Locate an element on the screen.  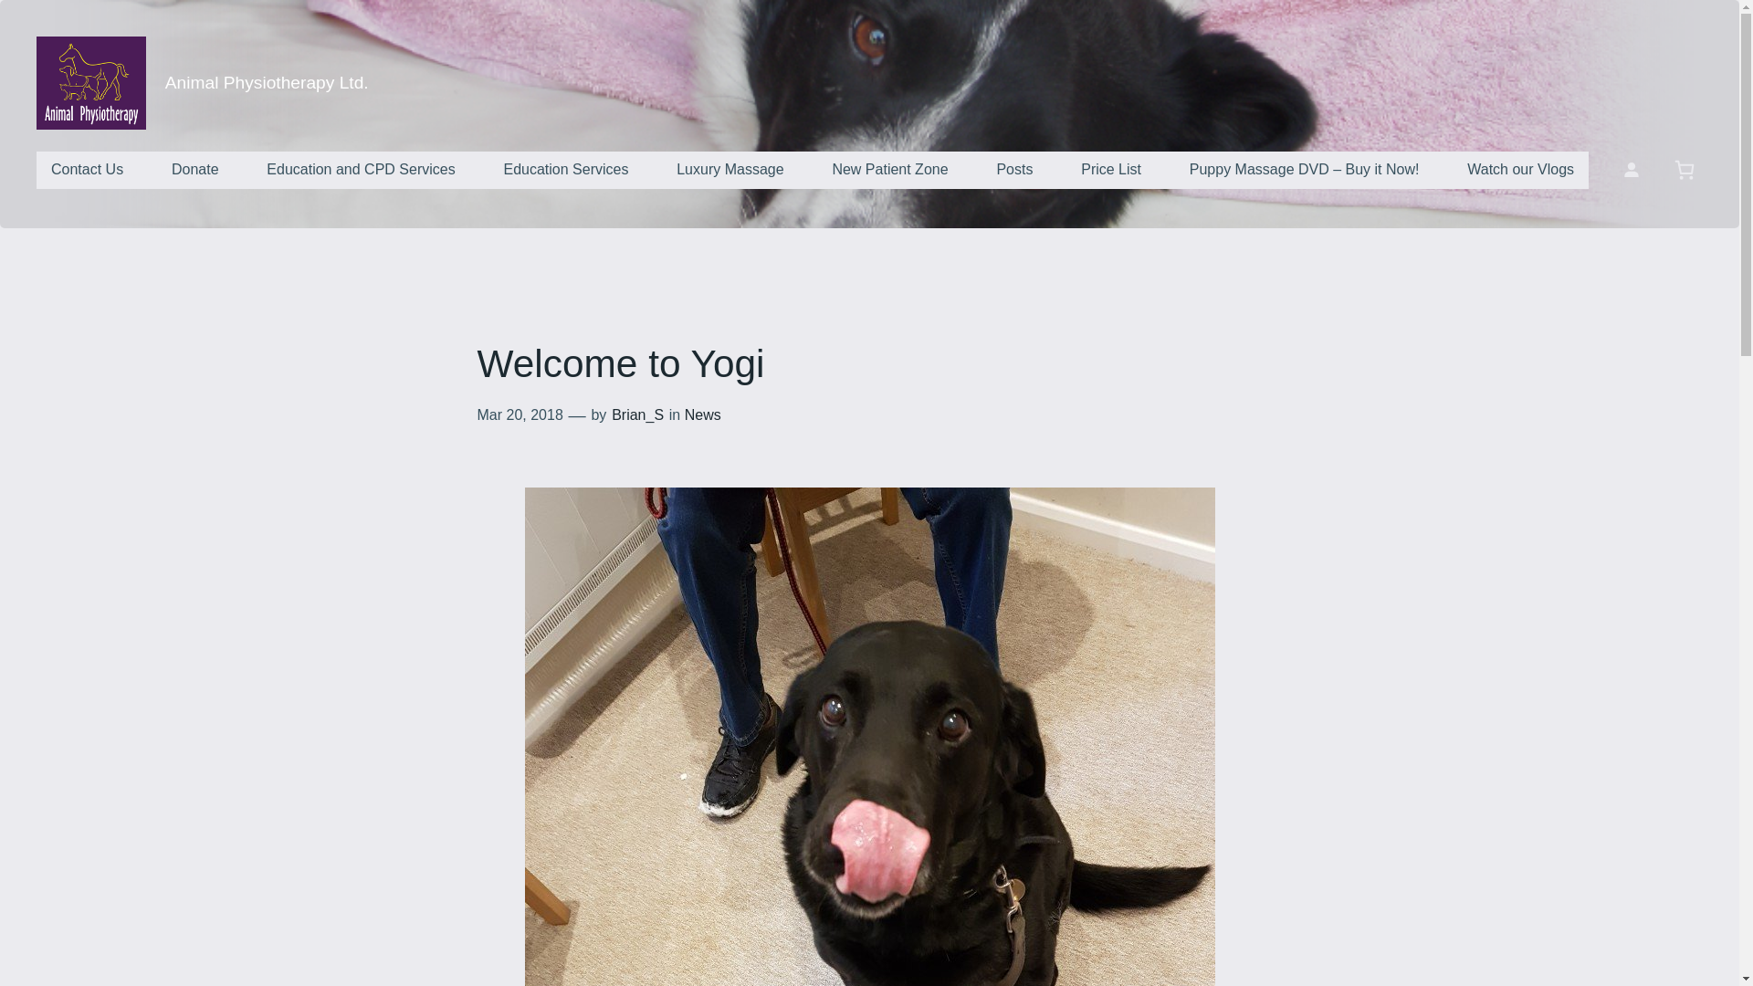
Donate is located at coordinates (195, 170).